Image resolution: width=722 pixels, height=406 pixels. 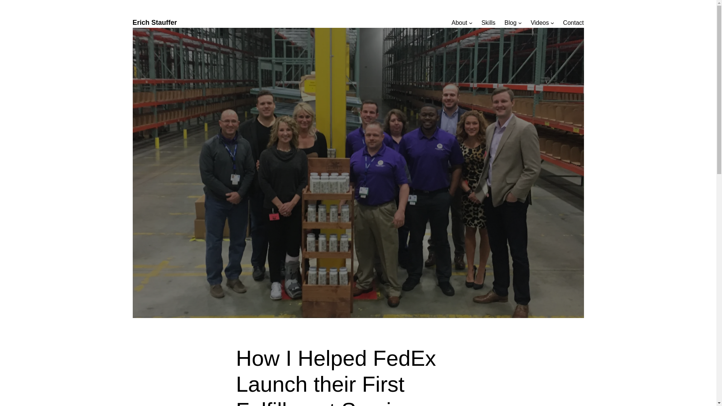 I want to click on Contact, so click(x=573, y=23).